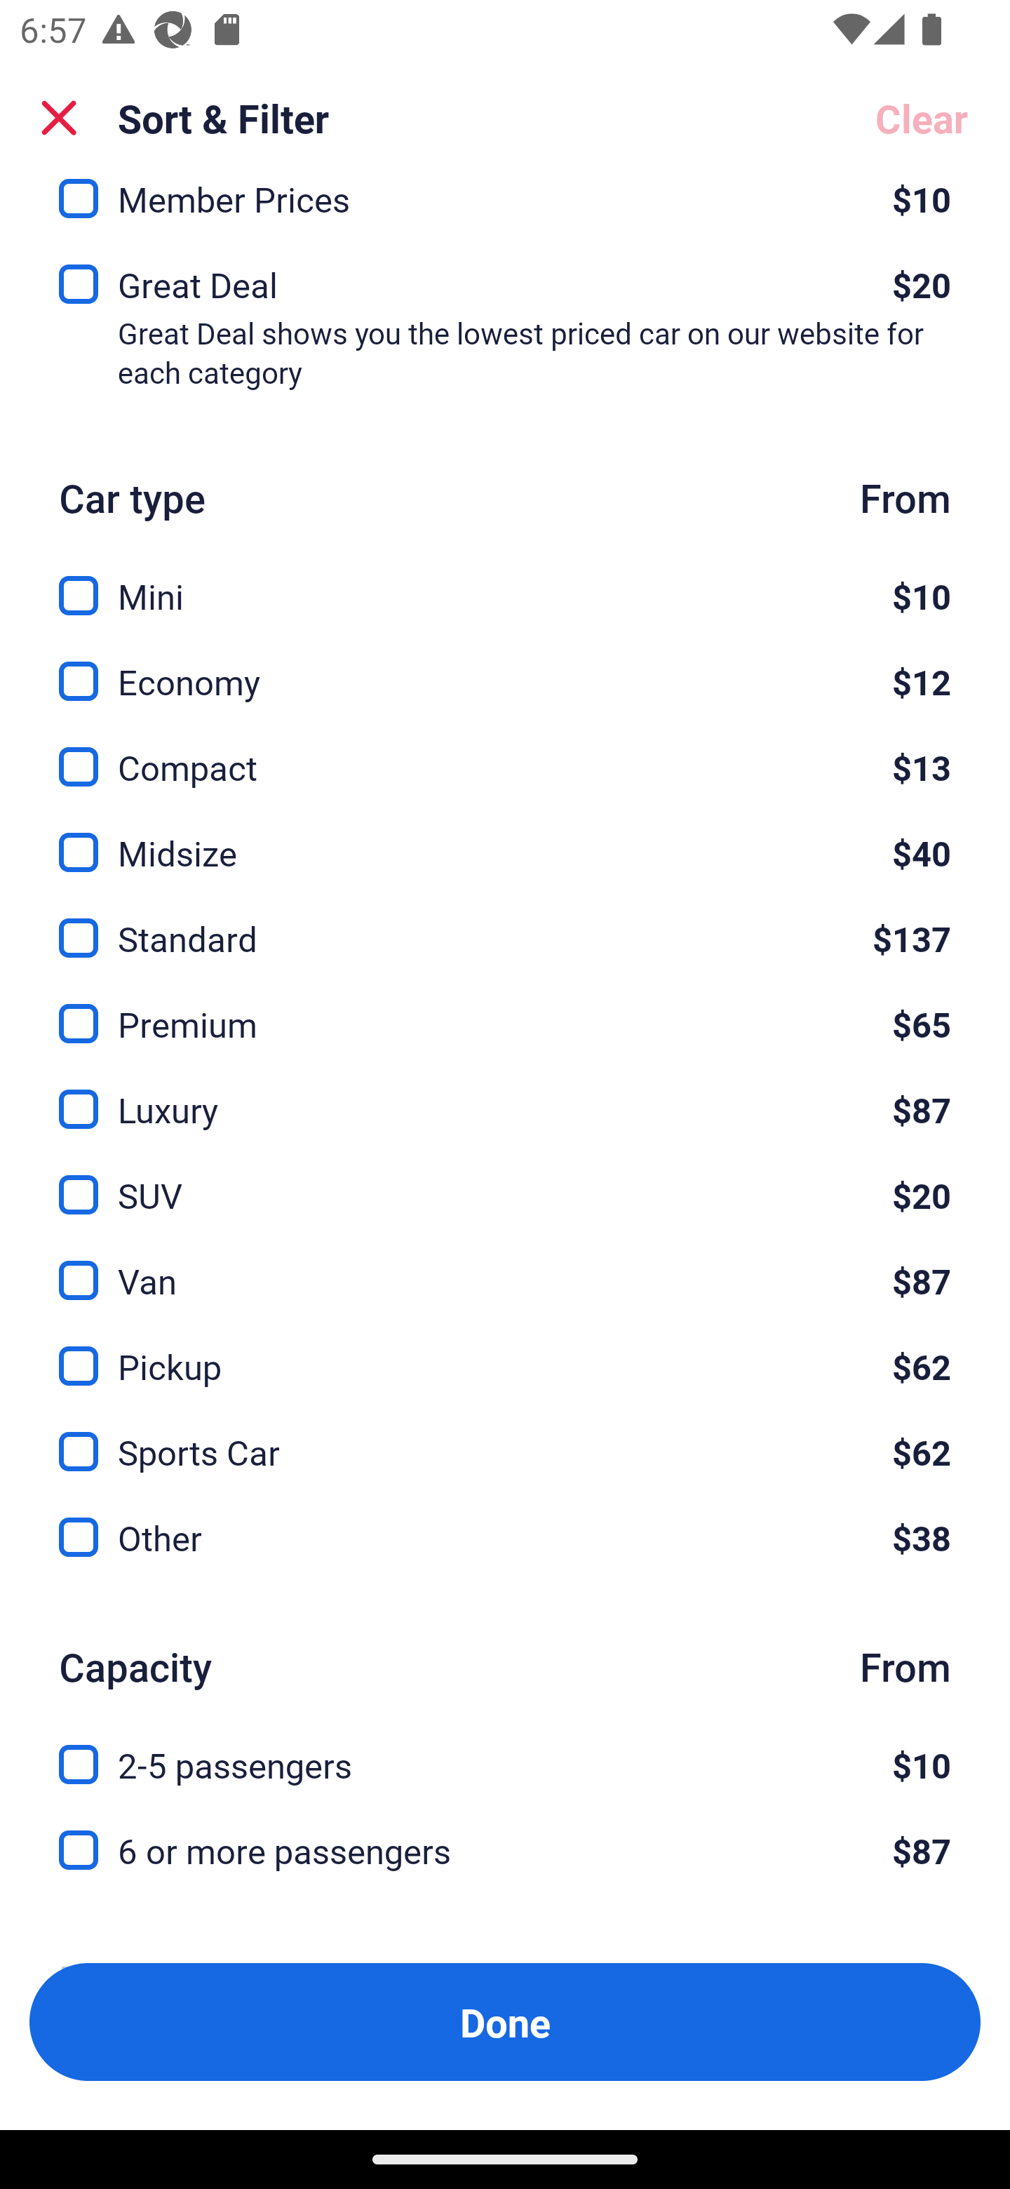 This screenshot has height=2189, width=1010. Describe the element at coordinates (505, 667) in the screenshot. I see `Economy, $12 Economy $12` at that location.